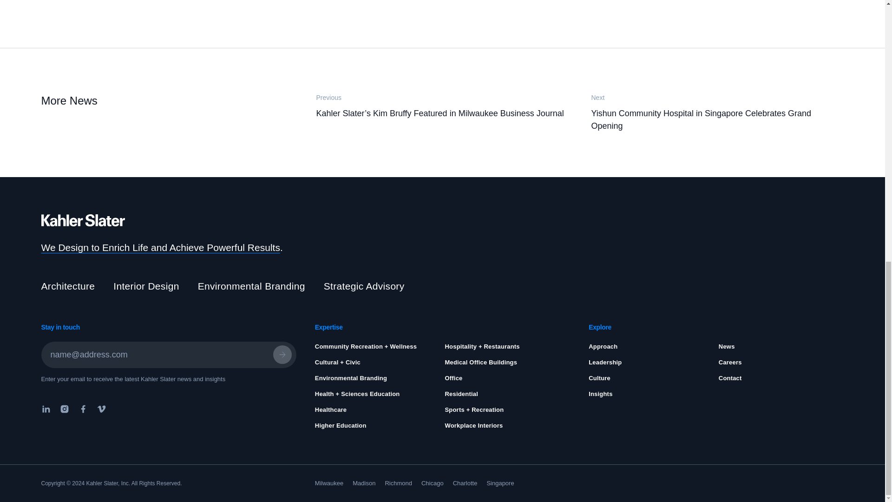 This screenshot has width=892, height=502. What do you see at coordinates (160, 247) in the screenshot?
I see `We Design to Enrich Life and Achieve Powerful Results` at bounding box center [160, 247].